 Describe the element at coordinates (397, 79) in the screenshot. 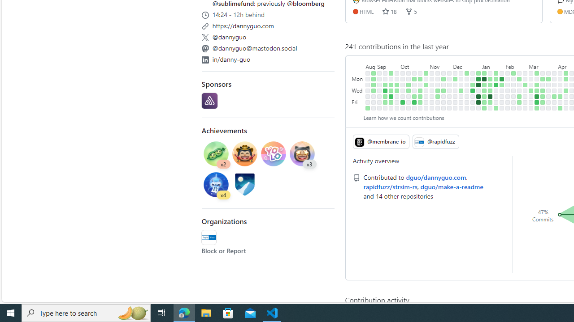

I see `No contributions on September 25th.` at that location.